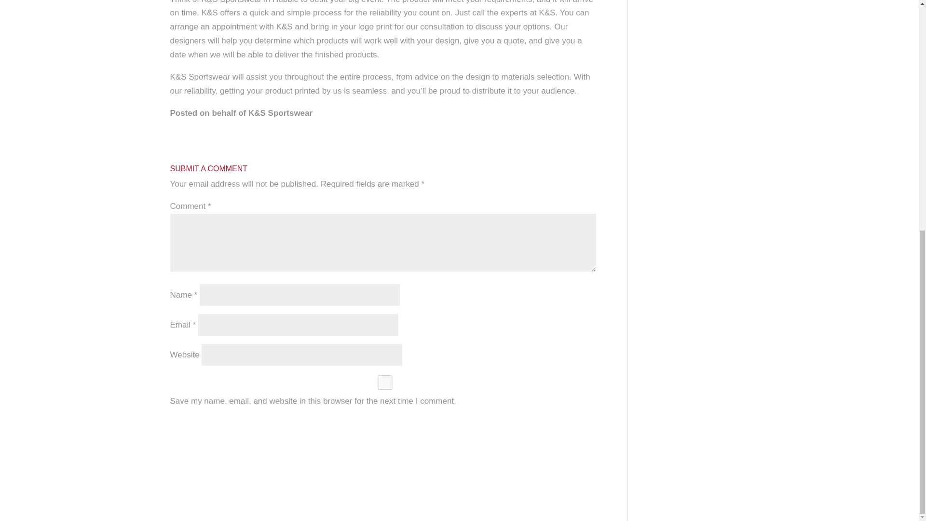 This screenshot has height=521, width=926. What do you see at coordinates (386, 426) in the screenshot?
I see `Submit Comment` at bounding box center [386, 426].